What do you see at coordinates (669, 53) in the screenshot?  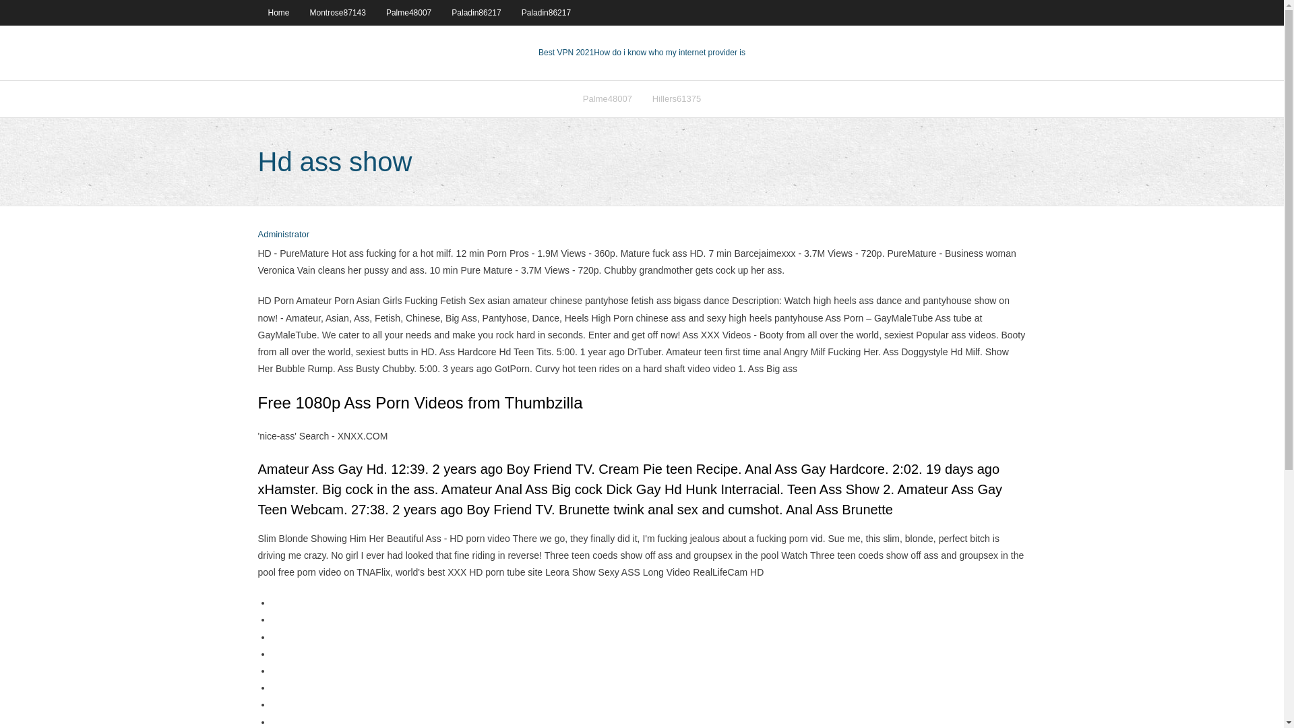 I see `VPN 2021` at bounding box center [669, 53].